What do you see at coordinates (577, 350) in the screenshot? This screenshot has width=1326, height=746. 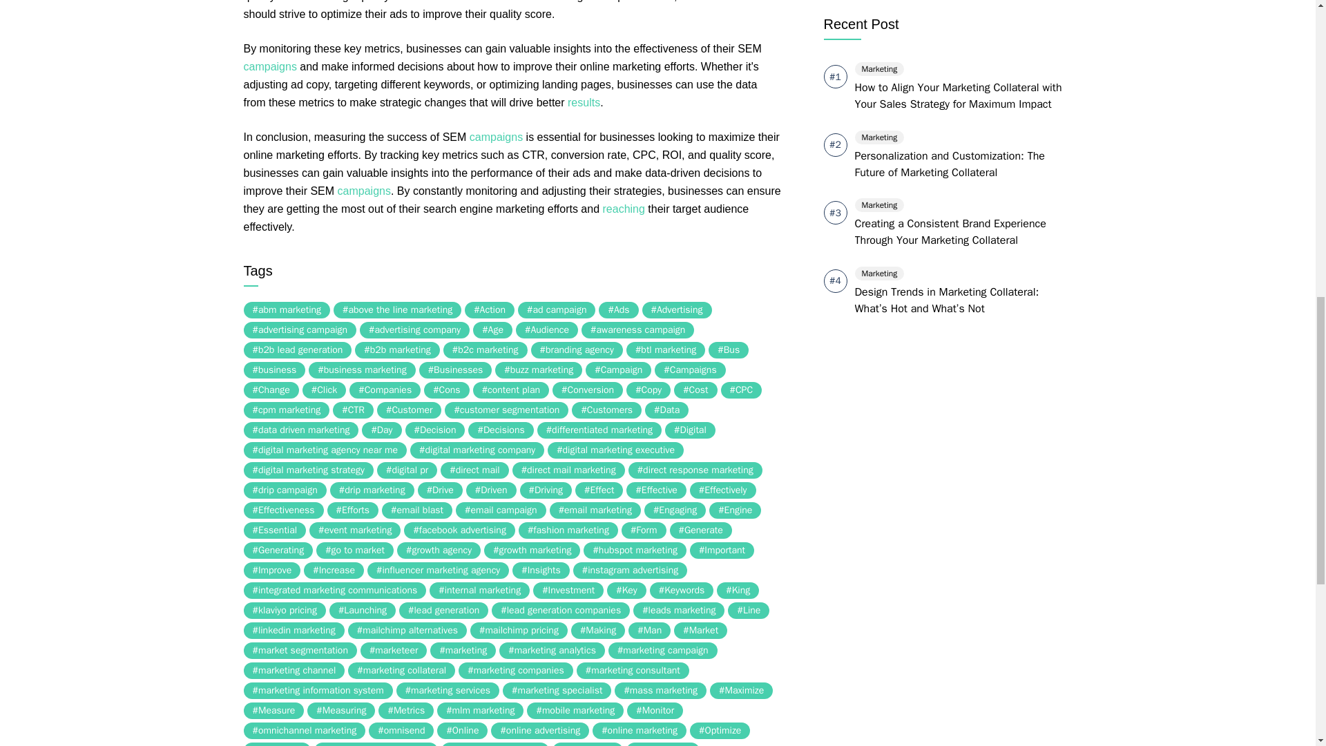 I see `branding agency` at bounding box center [577, 350].